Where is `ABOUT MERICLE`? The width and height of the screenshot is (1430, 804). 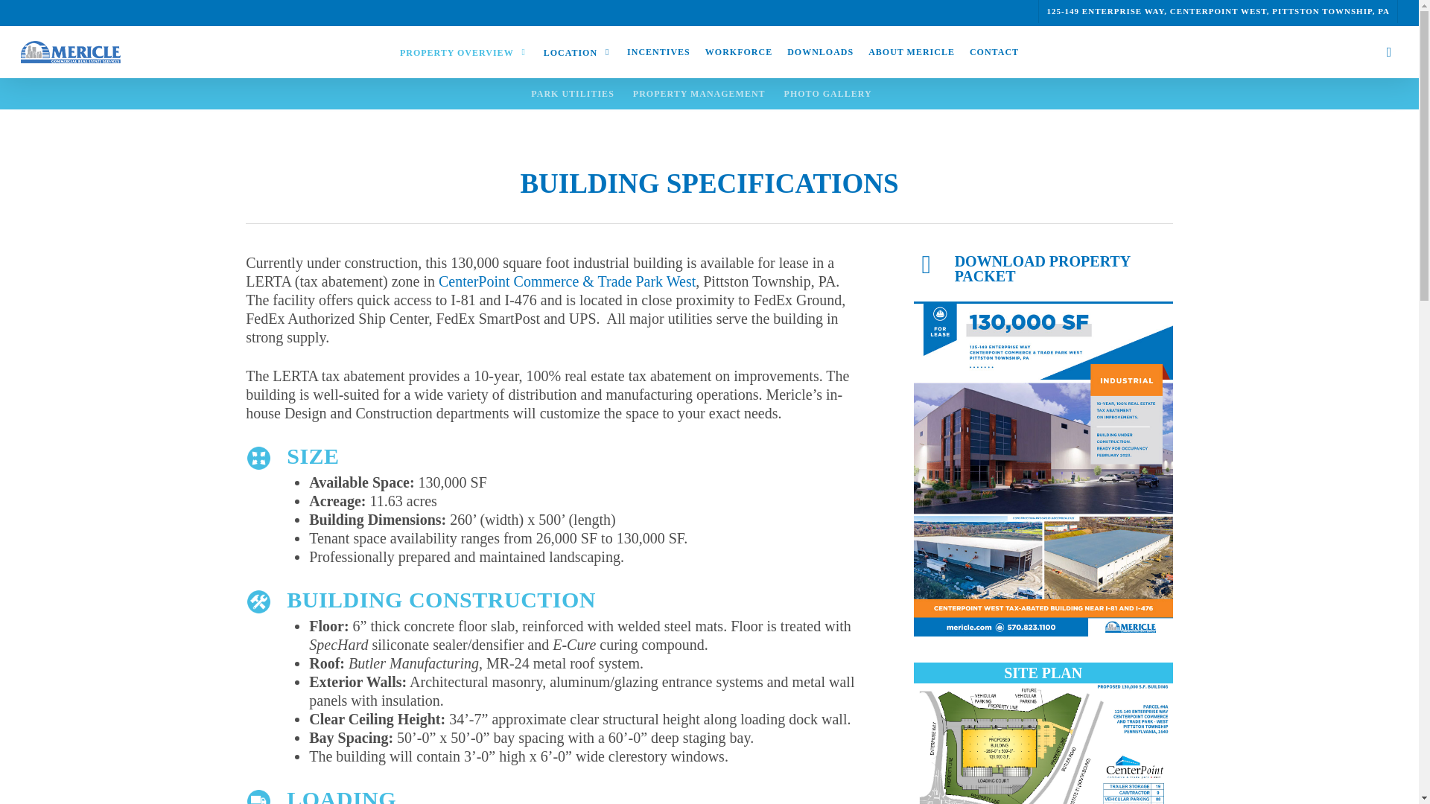
ABOUT MERICLE is located at coordinates (912, 51).